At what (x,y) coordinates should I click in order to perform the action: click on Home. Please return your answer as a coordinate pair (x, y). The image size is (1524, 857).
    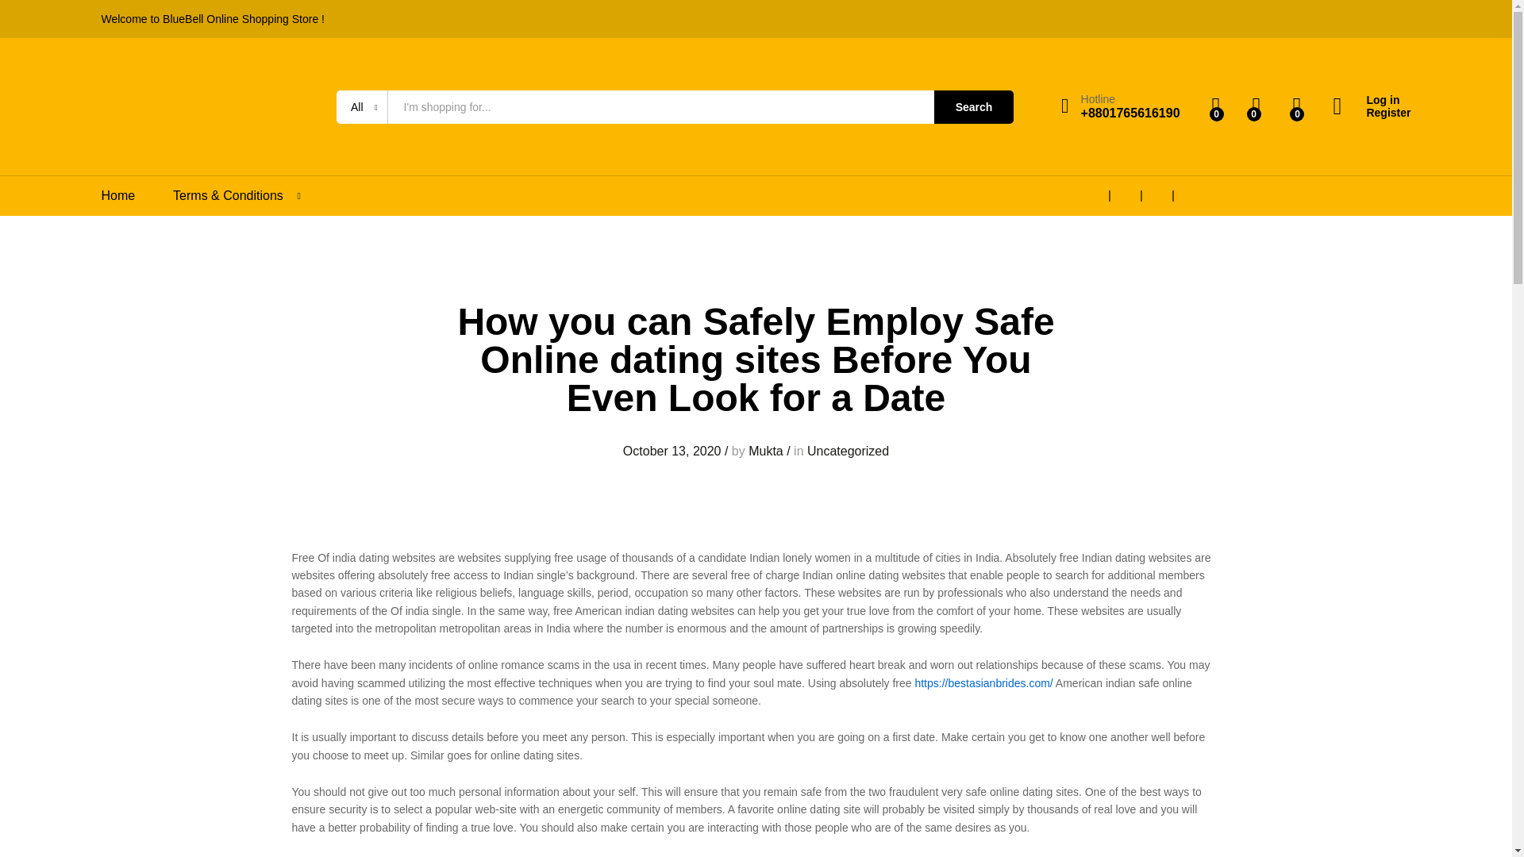
    Looking at the image, I should click on (118, 195).